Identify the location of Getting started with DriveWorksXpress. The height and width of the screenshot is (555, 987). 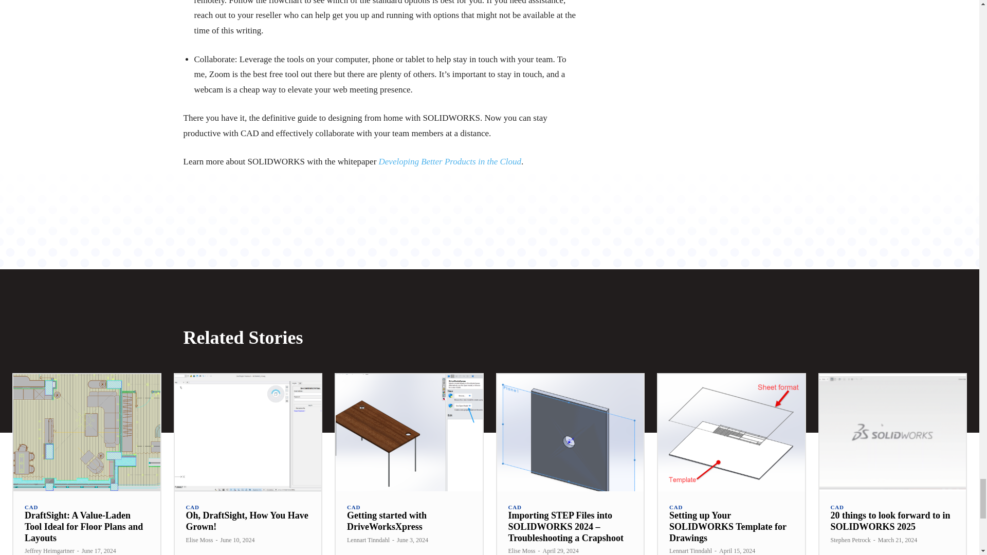
(409, 432).